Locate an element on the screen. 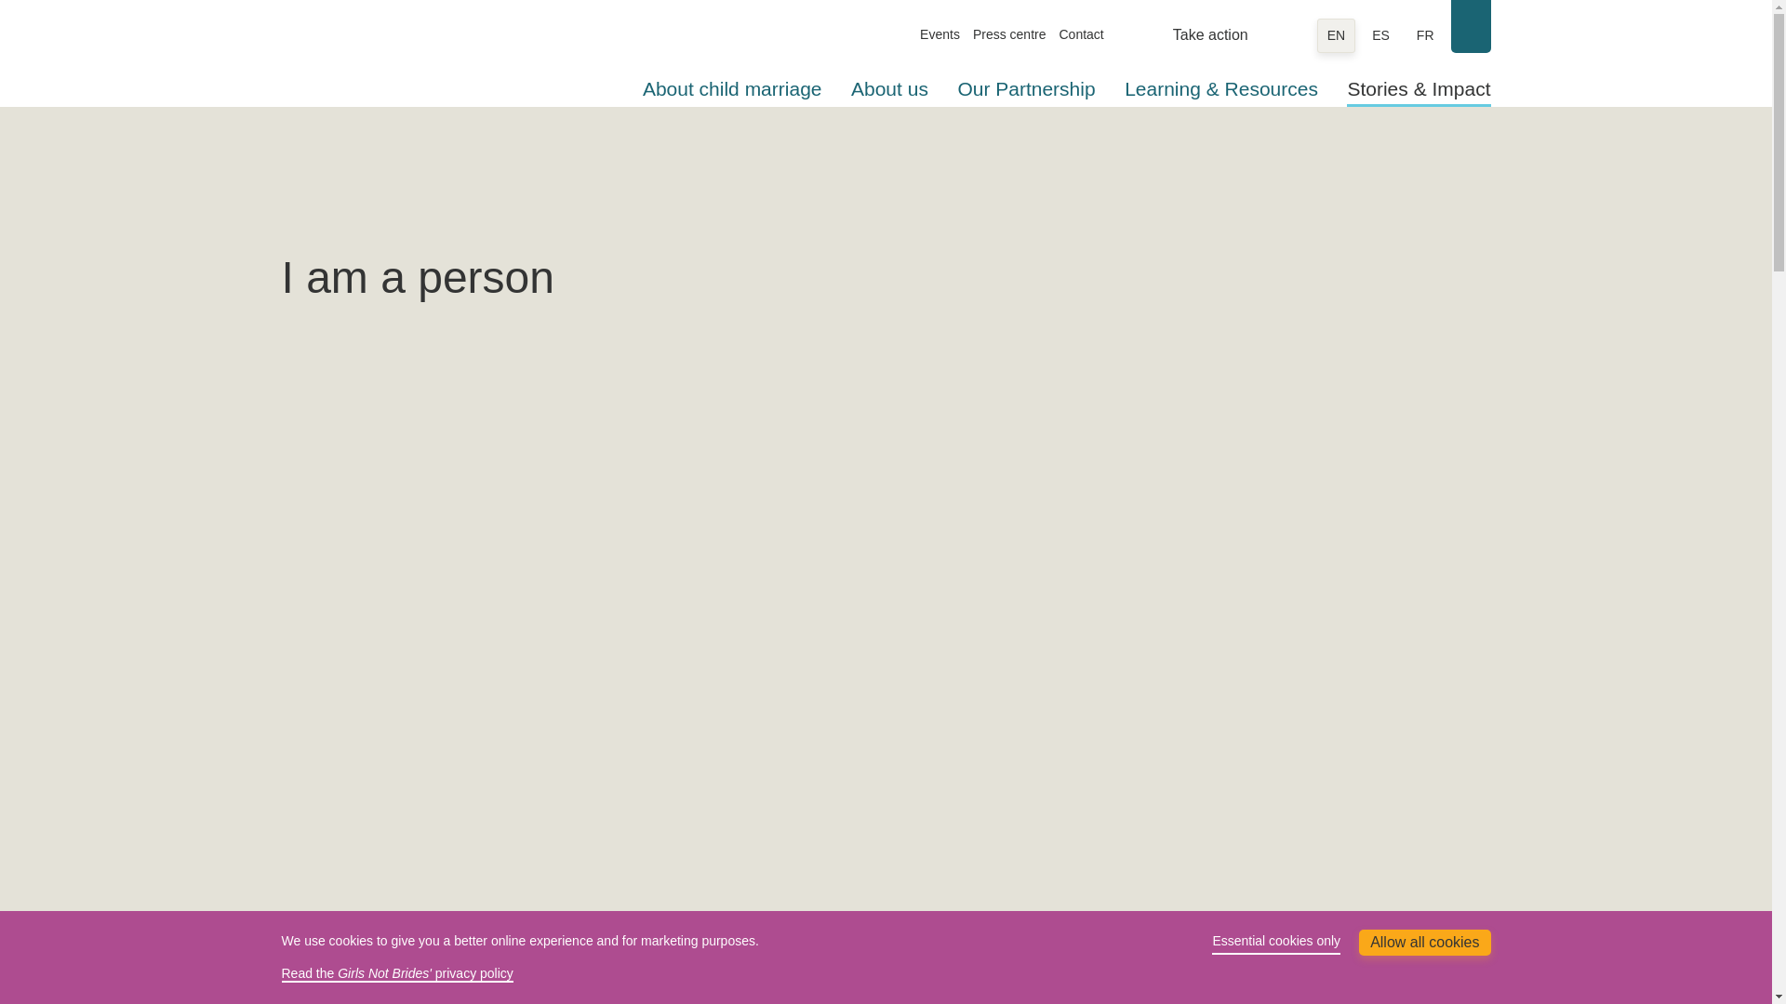  ES is located at coordinates (1380, 35).